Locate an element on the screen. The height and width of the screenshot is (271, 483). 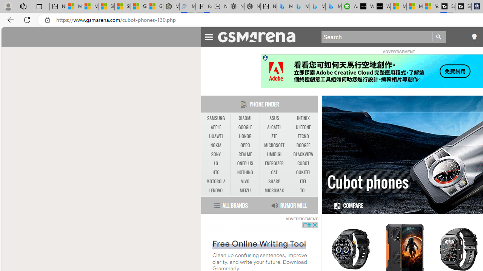
TCL is located at coordinates (303, 190).